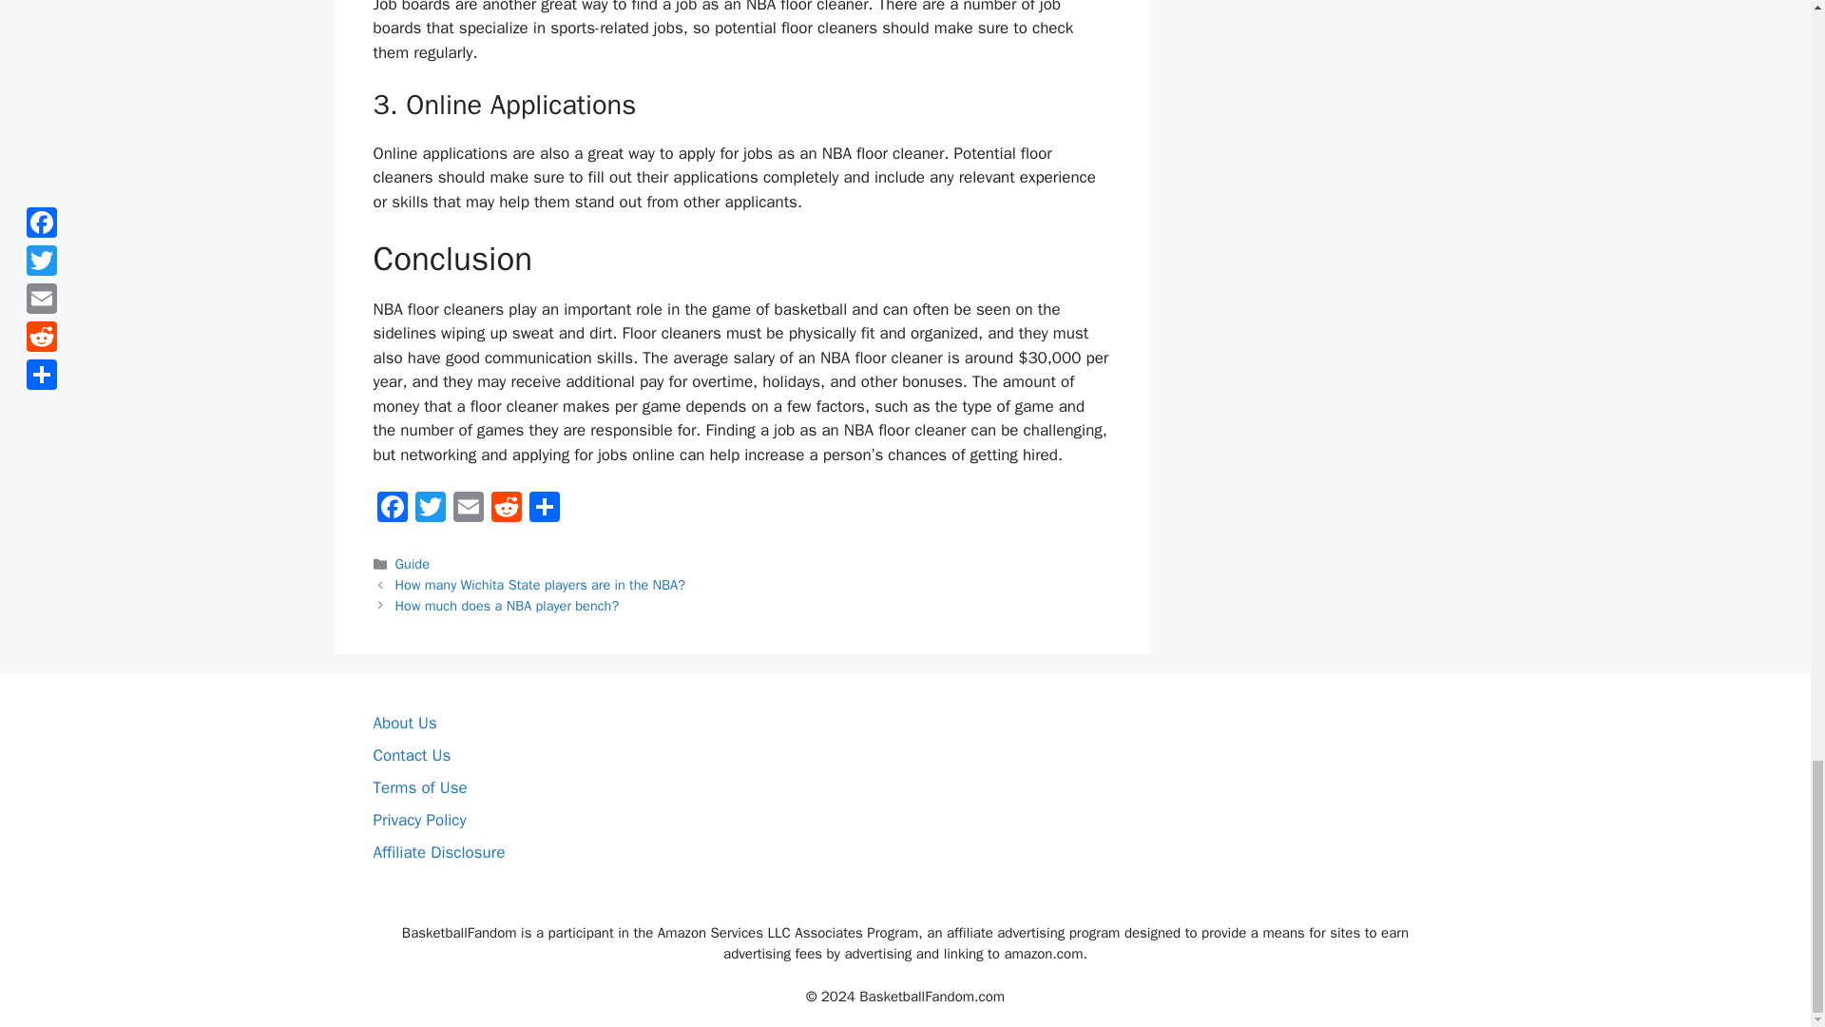 This screenshot has height=1027, width=1825. I want to click on How many Wichita State players are in the NBA?, so click(540, 584).